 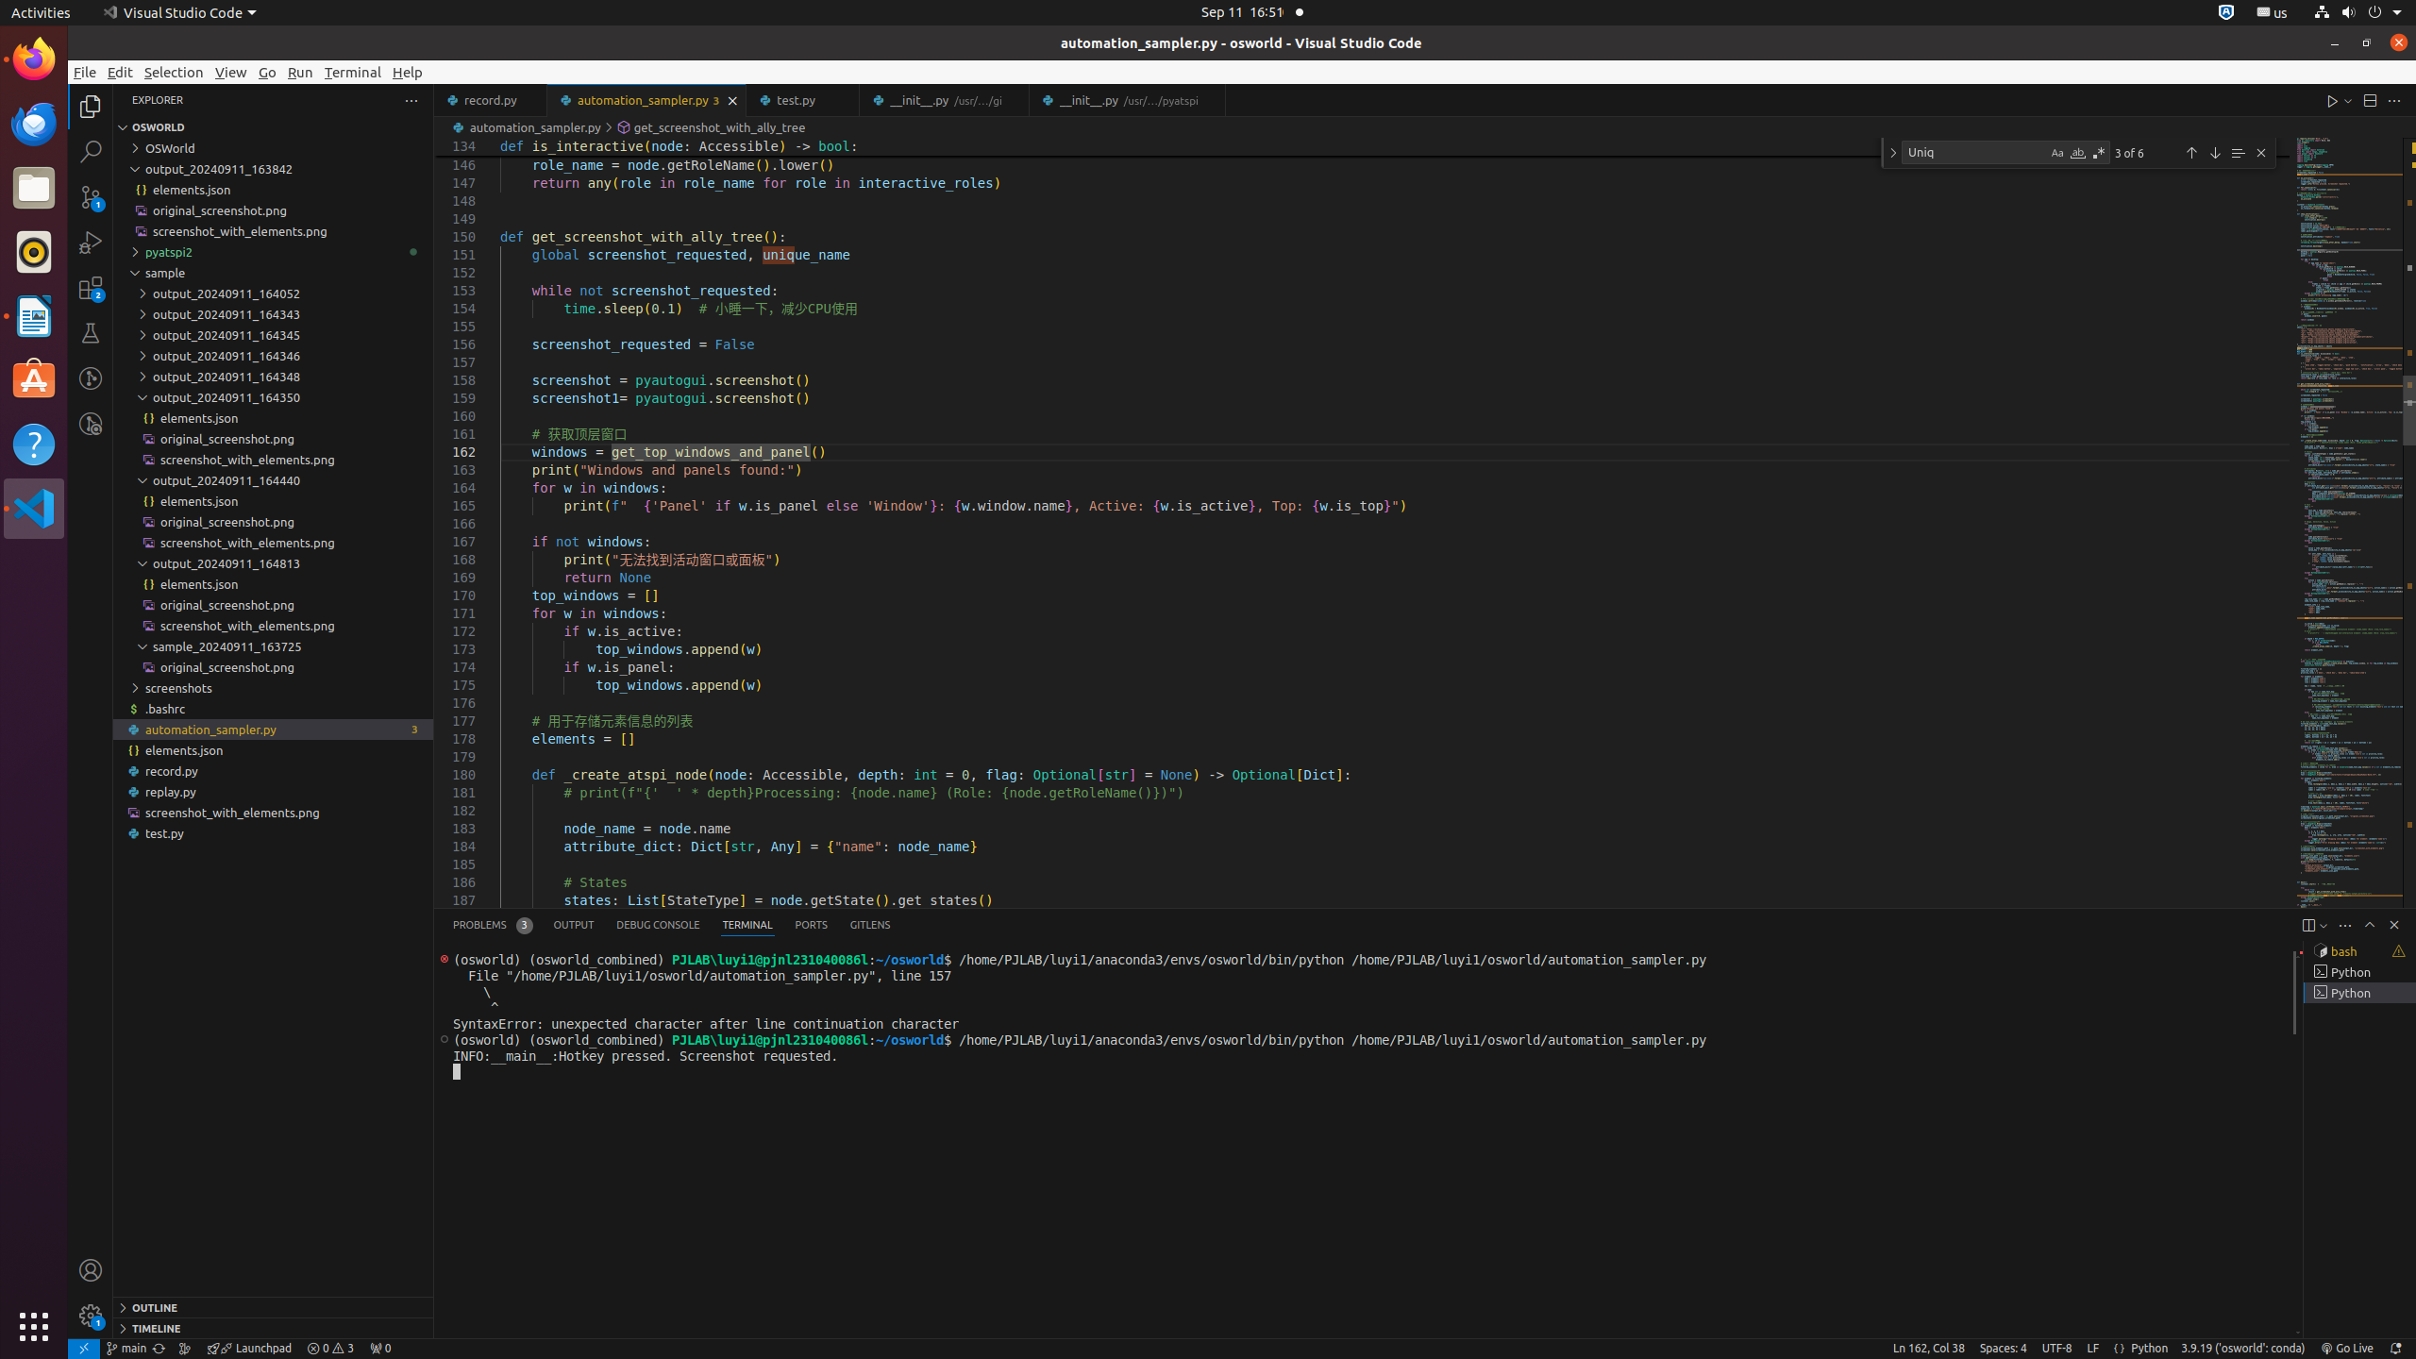 I want to click on Use Regular Expression (Alt+R), so click(x=2099, y=153).